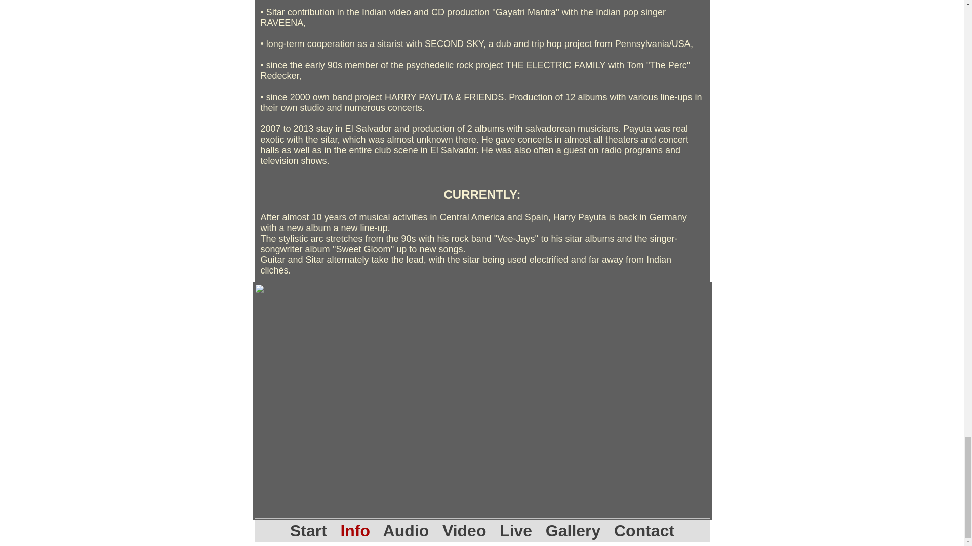  Describe the element at coordinates (515, 531) in the screenshot. I see `Live` at that location.